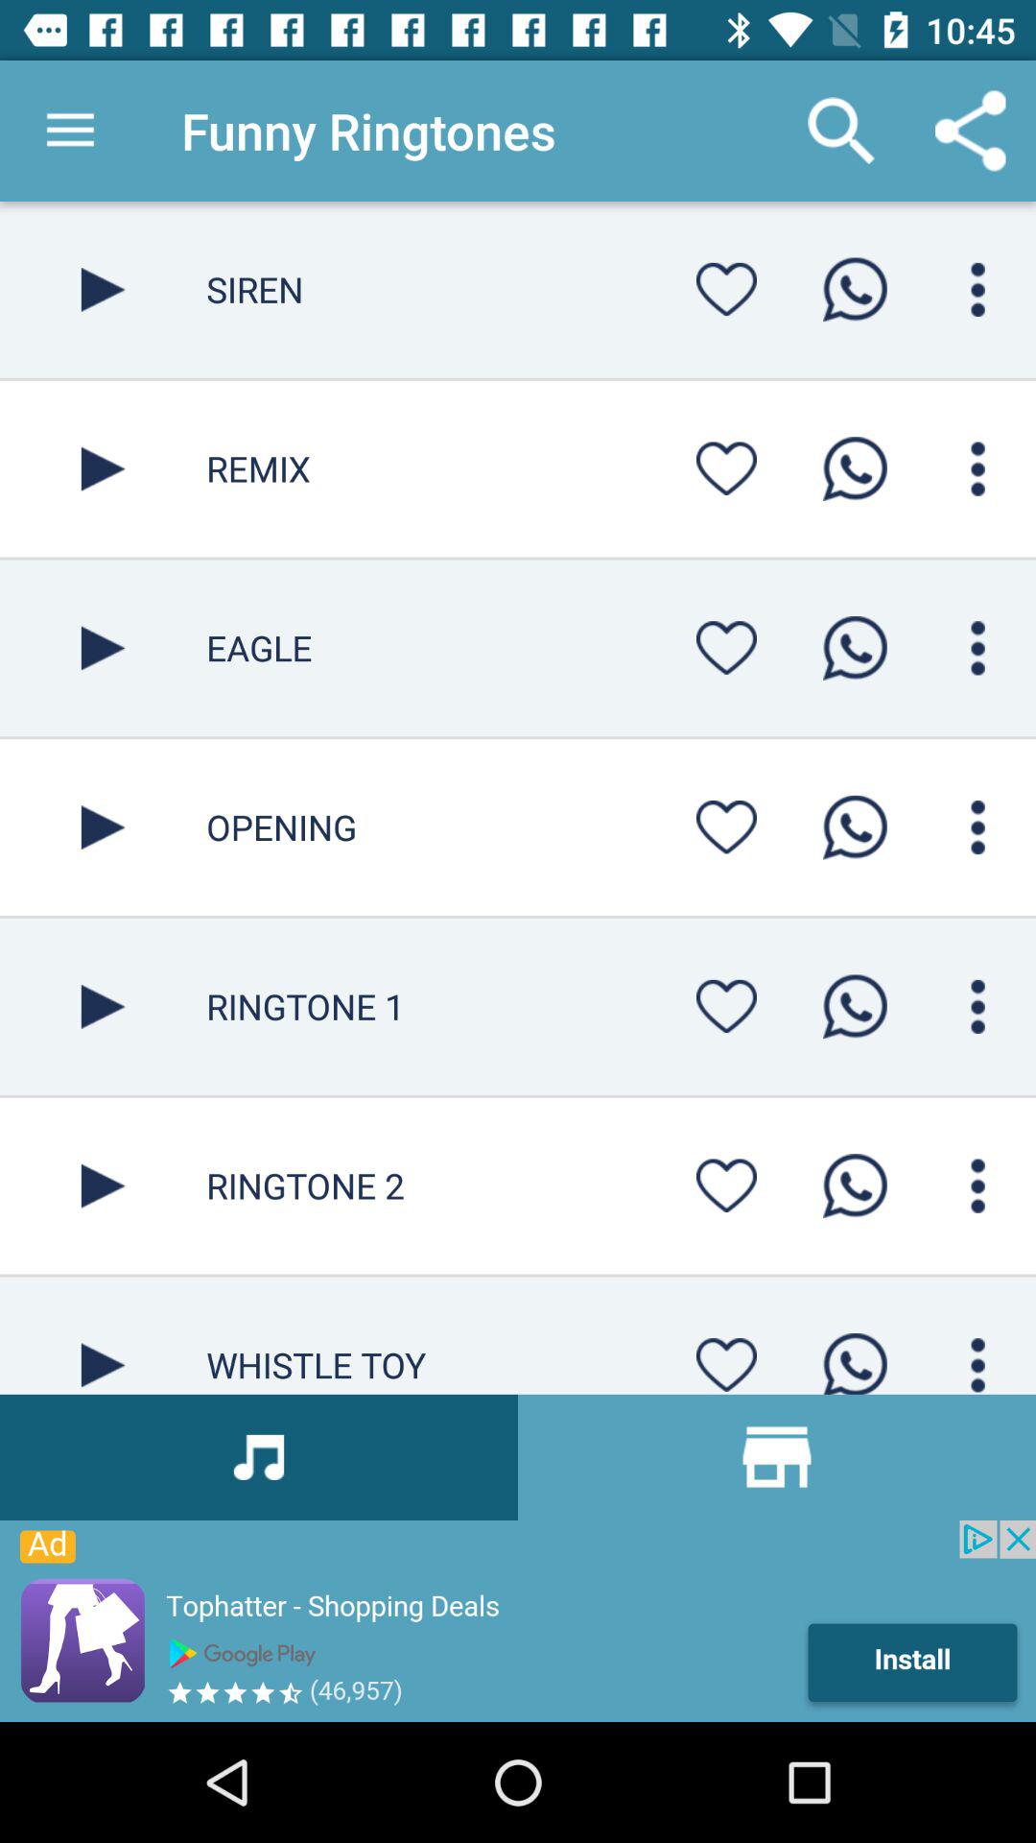 The width and height of the screenshot is (1036, 1843). What do you see at coordinates (978, 827) in the screenshot?
I see `more details` at bounding box center [978, 827].